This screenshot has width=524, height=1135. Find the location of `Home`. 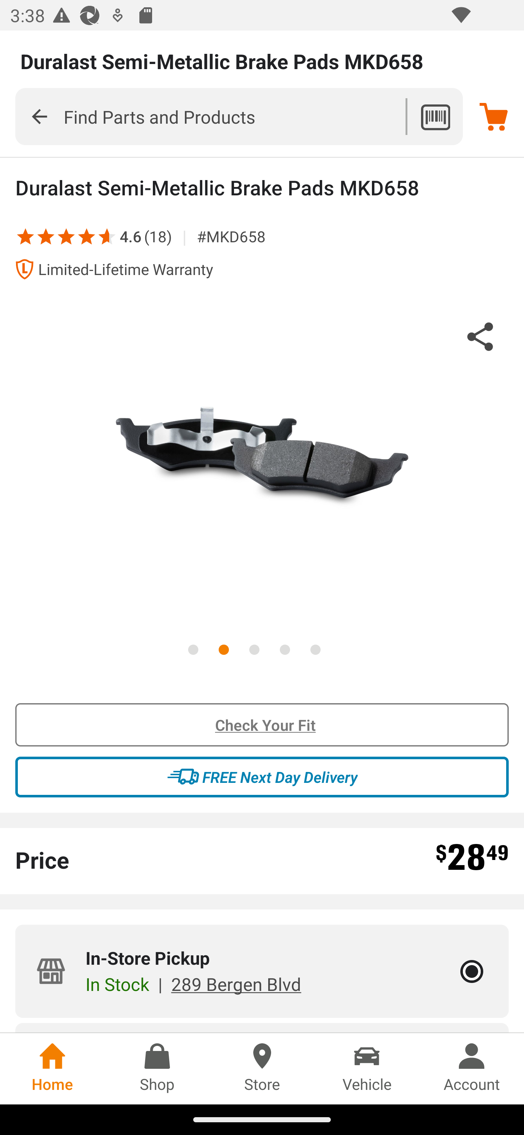

Home is located at coordinates (52, 1068).